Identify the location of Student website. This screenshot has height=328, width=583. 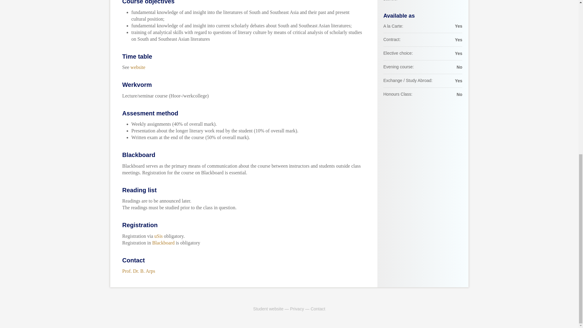
(268, 309).